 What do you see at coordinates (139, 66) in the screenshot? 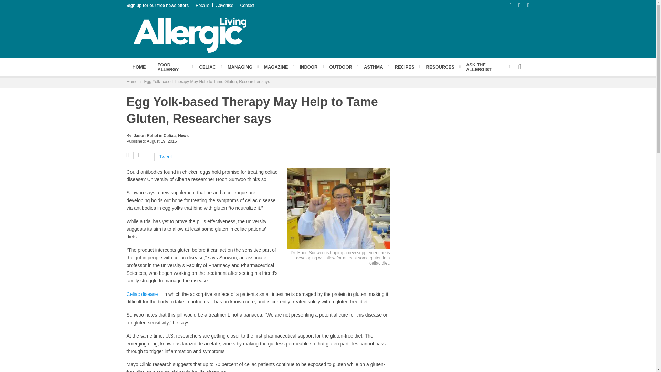
I see `HOME` at bounding box center [139, 66].